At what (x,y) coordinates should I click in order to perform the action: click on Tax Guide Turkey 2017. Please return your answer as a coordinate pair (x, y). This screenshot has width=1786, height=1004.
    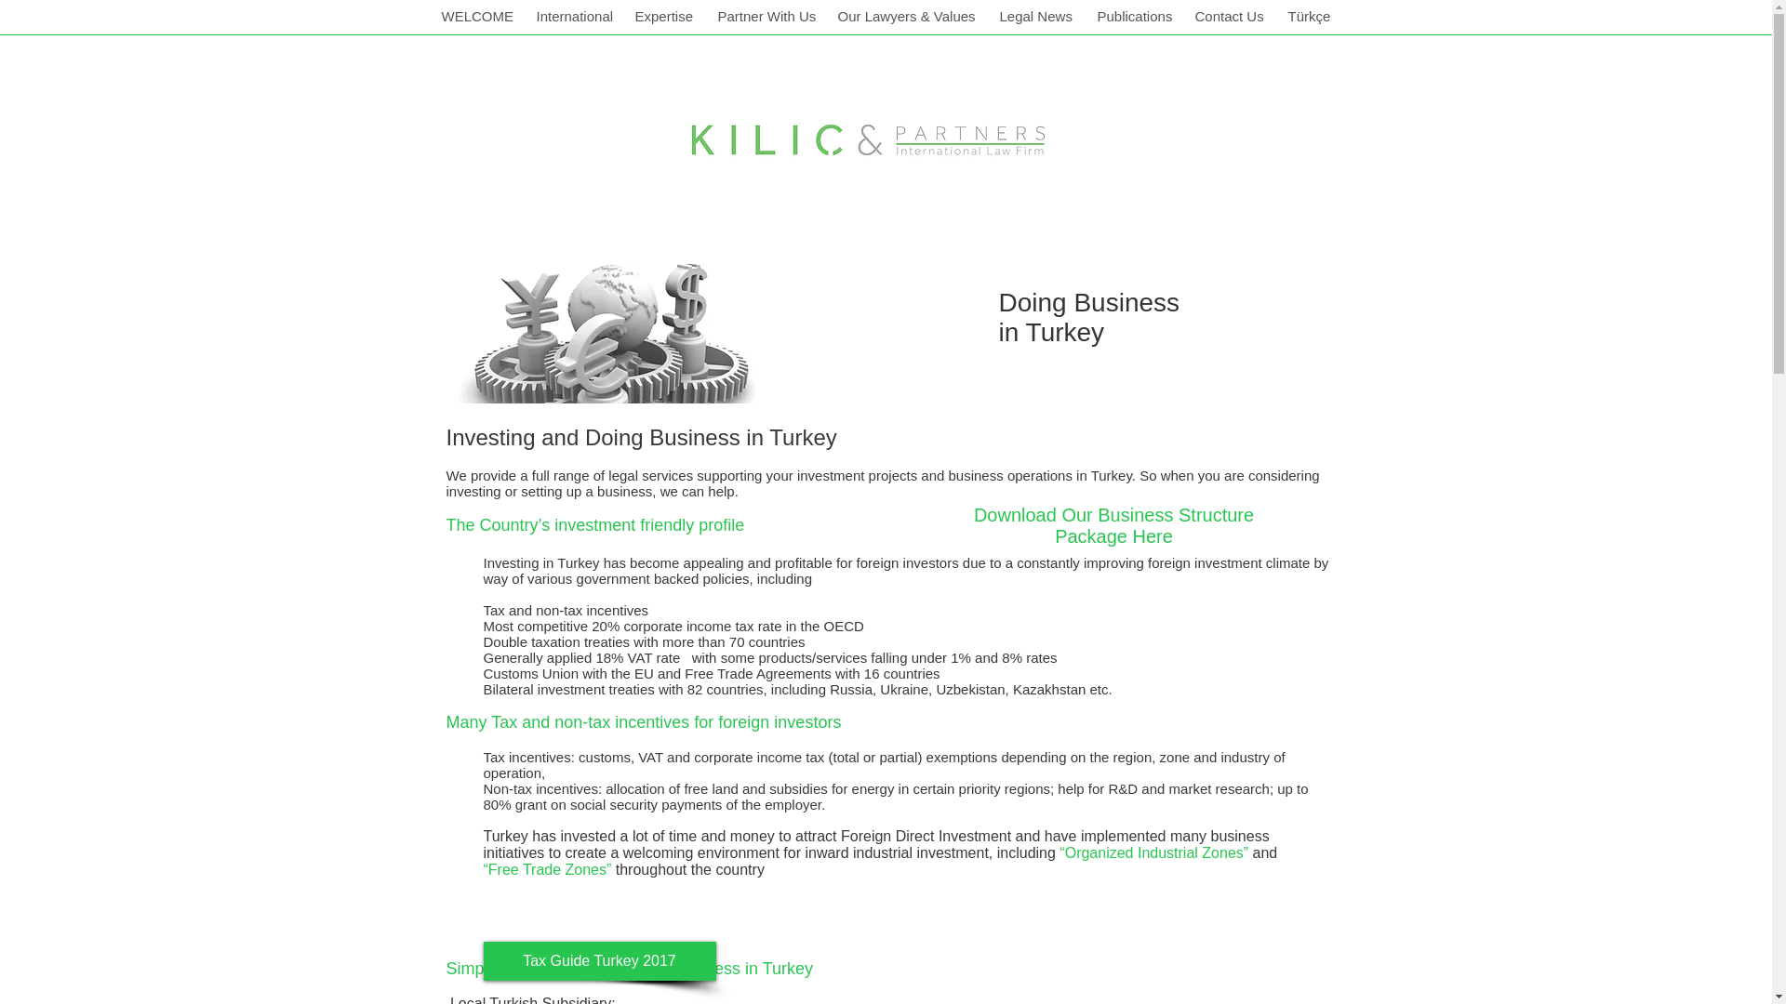
    Looking at the image, I should click on (599, 961).